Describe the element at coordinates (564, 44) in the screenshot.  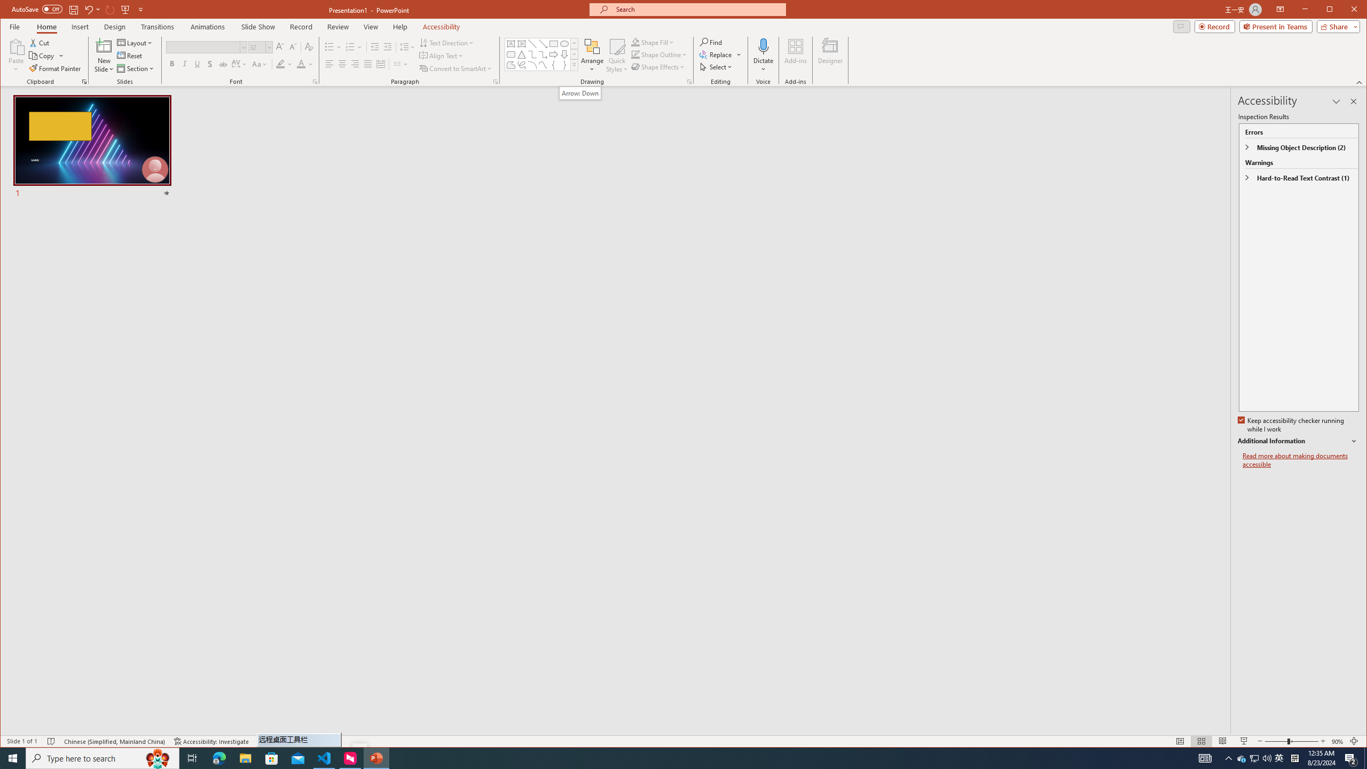
I see `Oval` at that location.